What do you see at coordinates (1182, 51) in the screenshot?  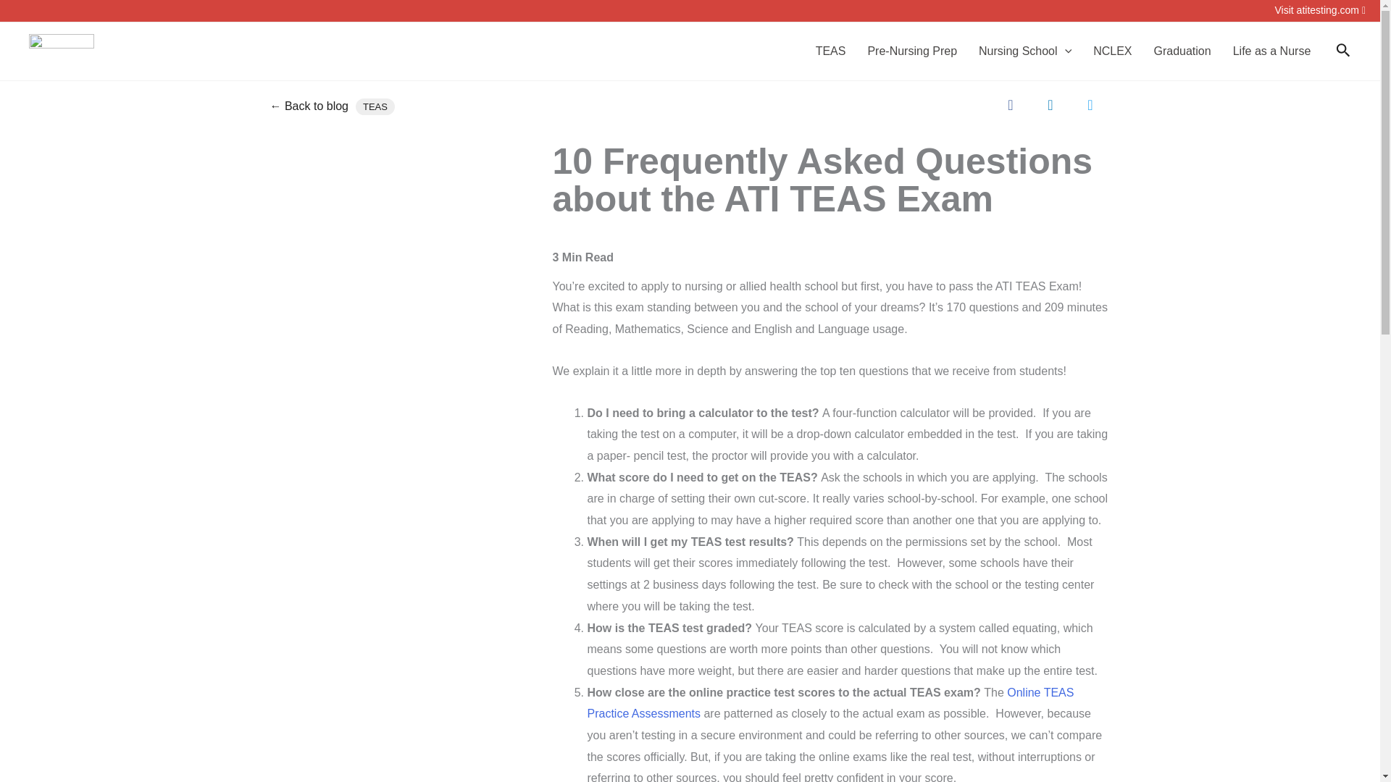 I see `Graduation` at bounding box center [1182, 51].